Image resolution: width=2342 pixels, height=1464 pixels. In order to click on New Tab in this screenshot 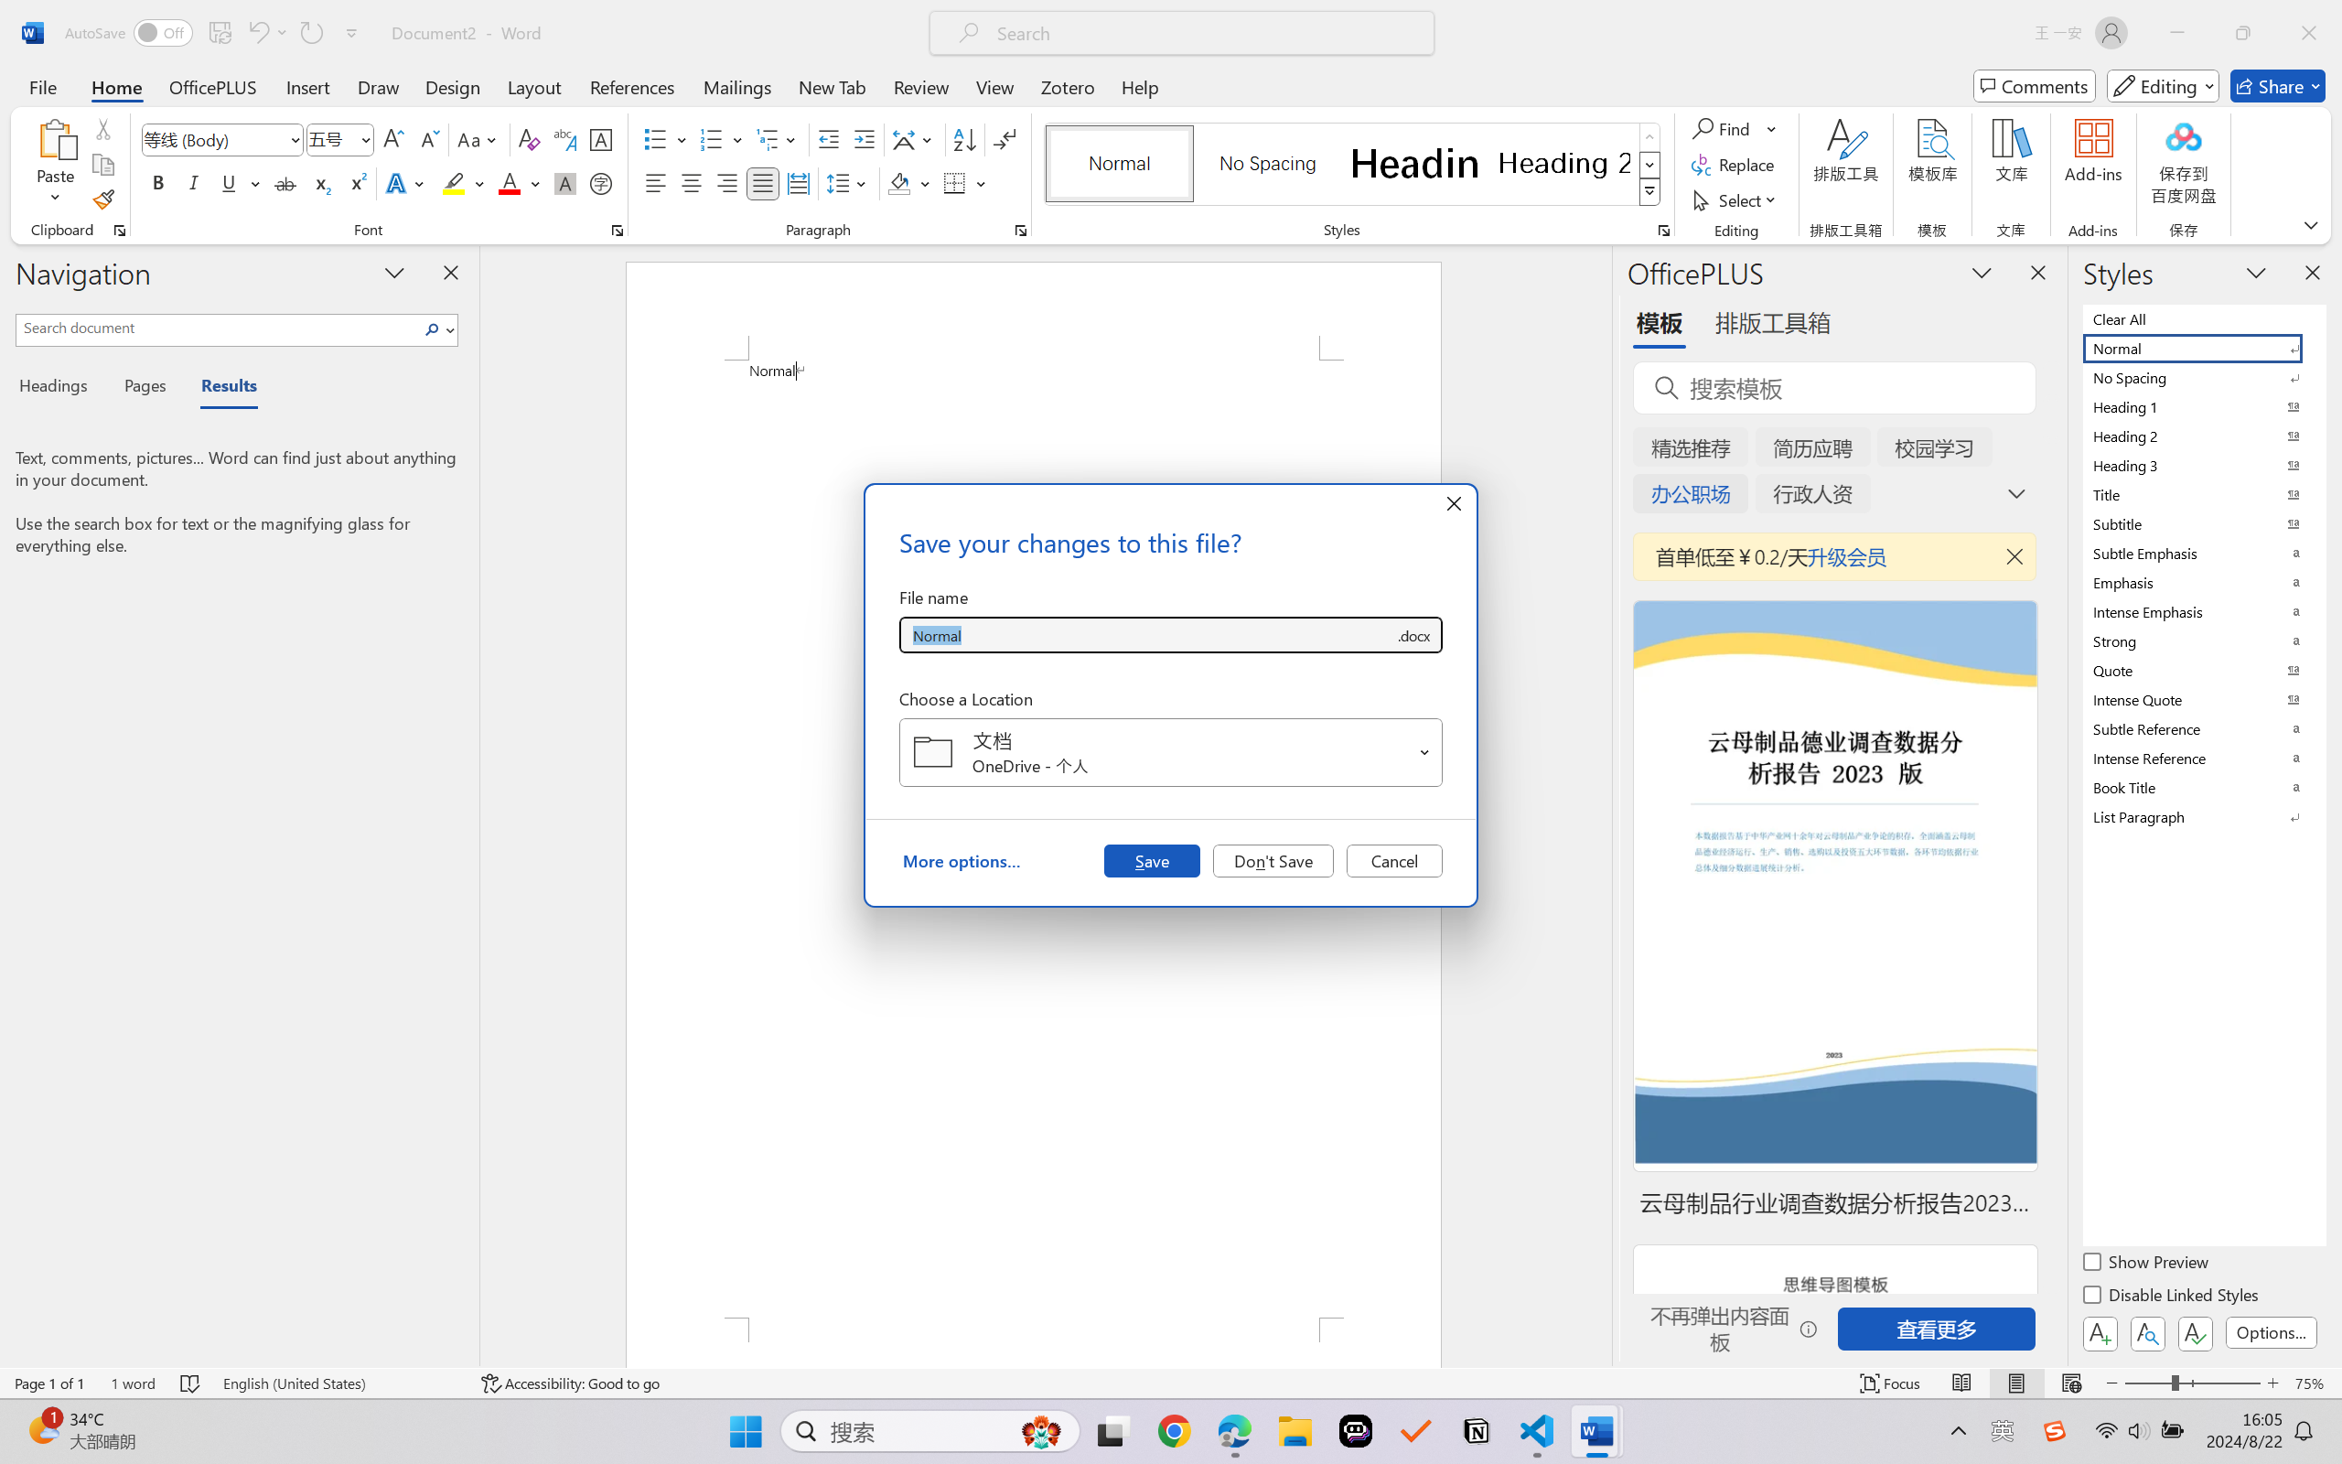, I will do `click(833, 86)`.